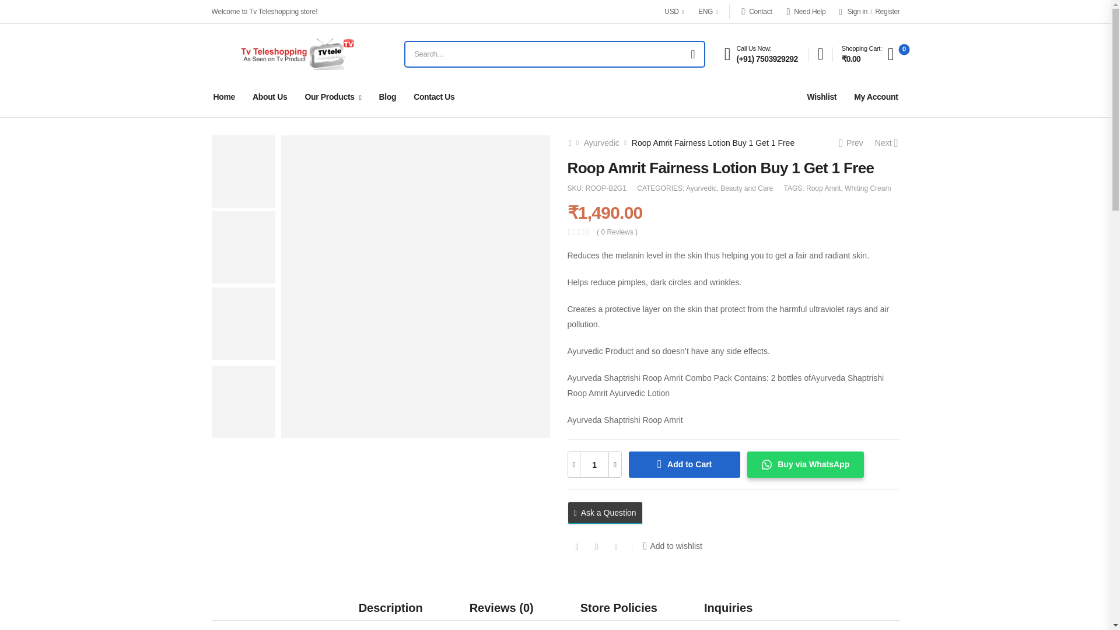 The width and height of the screenshot is (1120, 630). Describe the element at coordinates (806, 12) in the screenshot. I see `Need Help` at that location.